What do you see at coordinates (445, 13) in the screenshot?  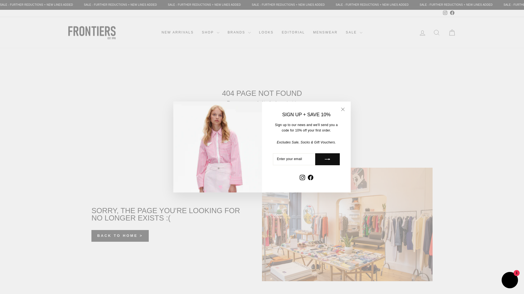 I see `Frontiers Woman on Instagram` at bounding box center [445, 13].